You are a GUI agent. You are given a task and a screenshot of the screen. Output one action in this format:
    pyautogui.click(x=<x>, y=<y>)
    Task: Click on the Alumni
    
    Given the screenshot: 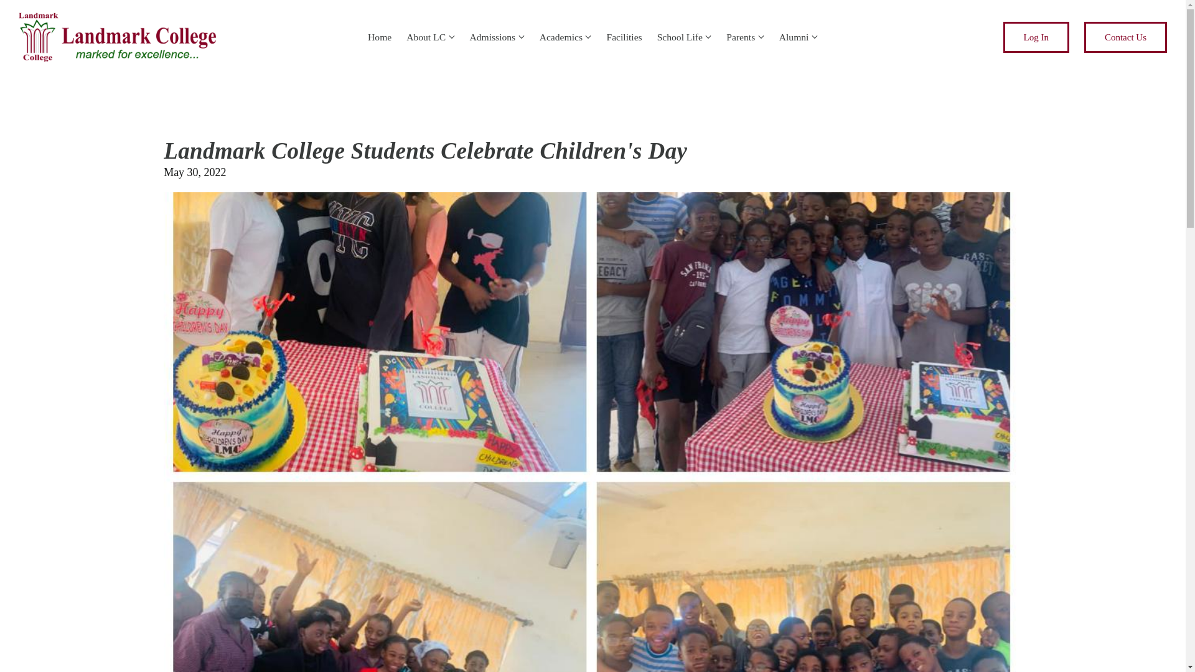 What is the action you would take?
    pyautogui.click(x=794, y=37)
    